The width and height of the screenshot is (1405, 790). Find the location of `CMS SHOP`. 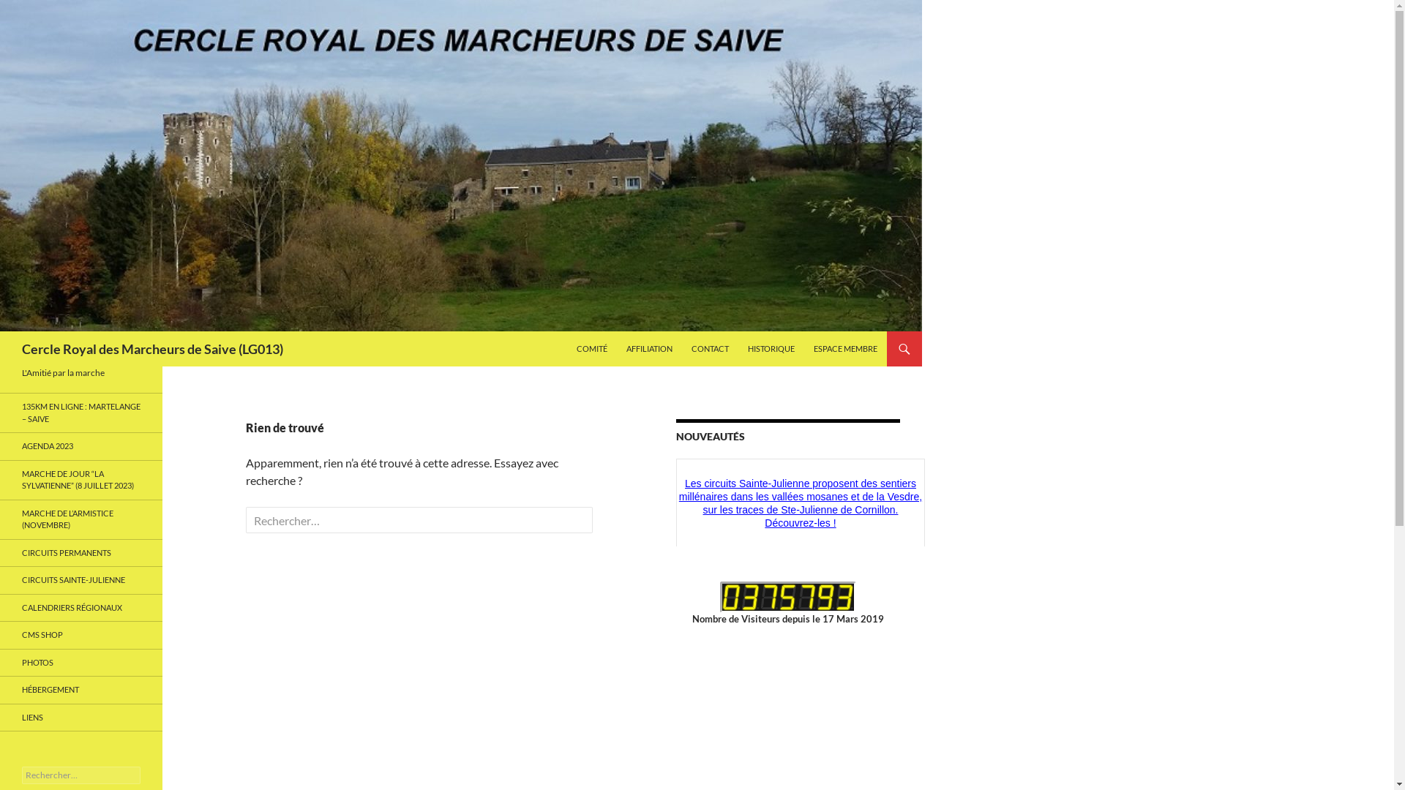

CMS SHOP is located at coordinates (81, 635).